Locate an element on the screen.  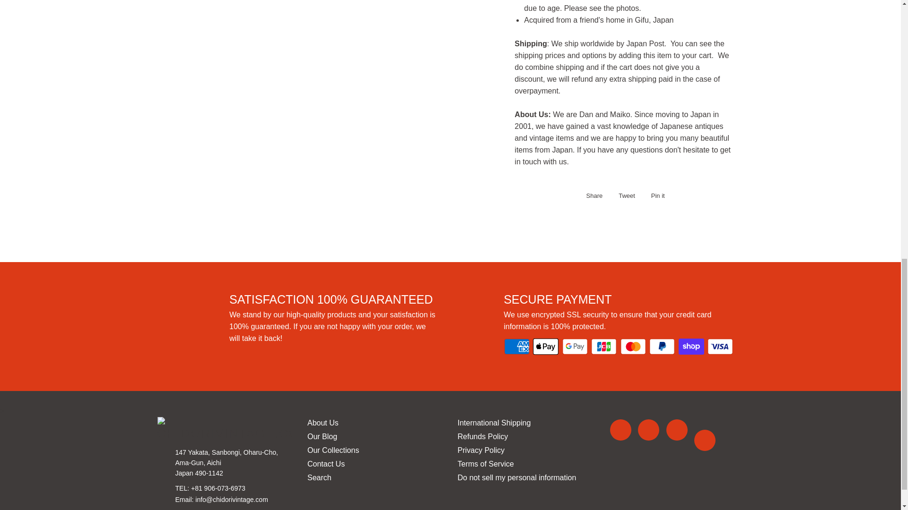
Pin on Pinterest is located at coordinates (655, 195).